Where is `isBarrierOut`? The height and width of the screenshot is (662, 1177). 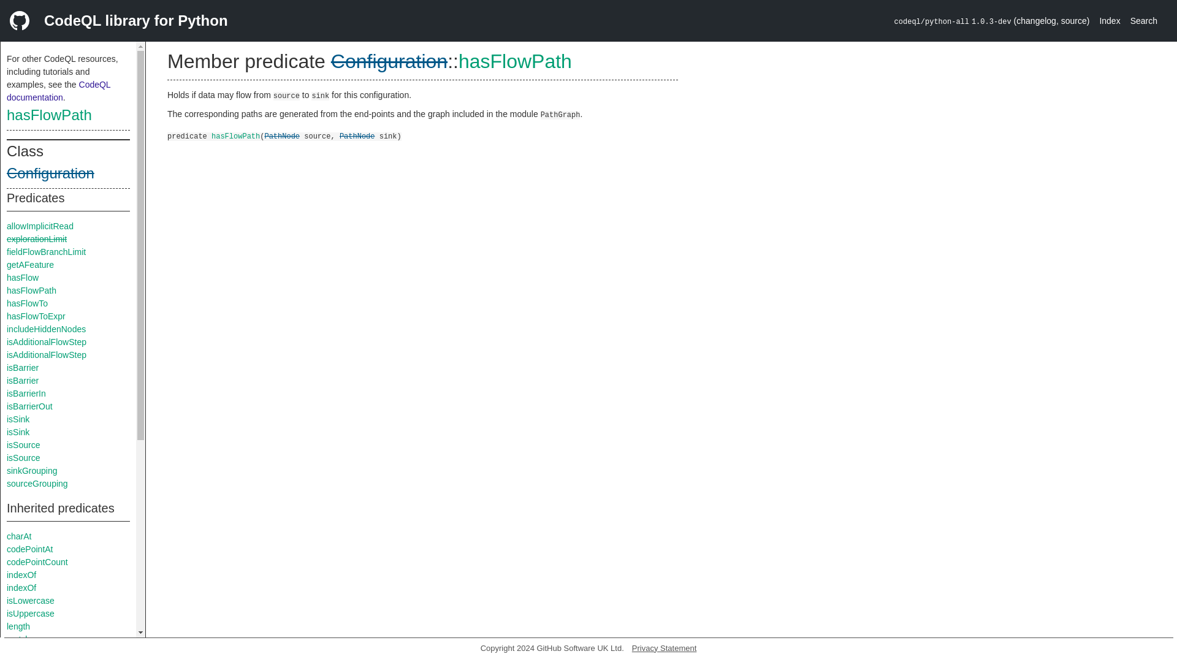 isBarrierOut is located at coordinates (29, 406).